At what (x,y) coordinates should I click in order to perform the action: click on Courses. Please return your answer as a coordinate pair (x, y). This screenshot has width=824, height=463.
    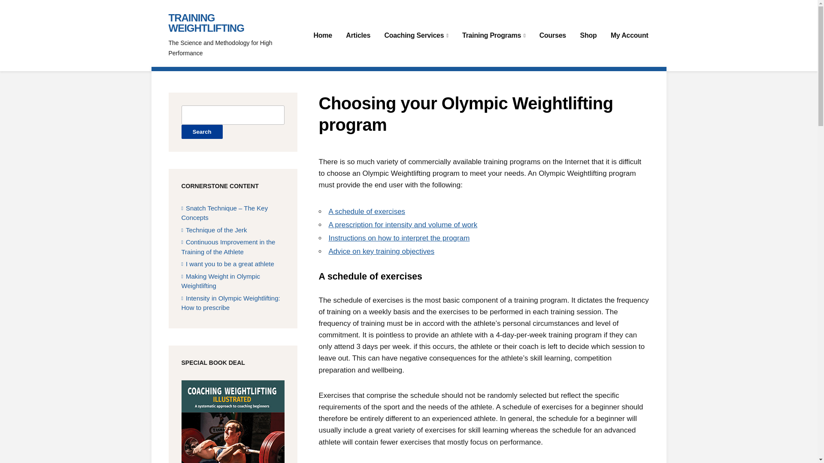
    Looking at the image, I should click on (553, 36).